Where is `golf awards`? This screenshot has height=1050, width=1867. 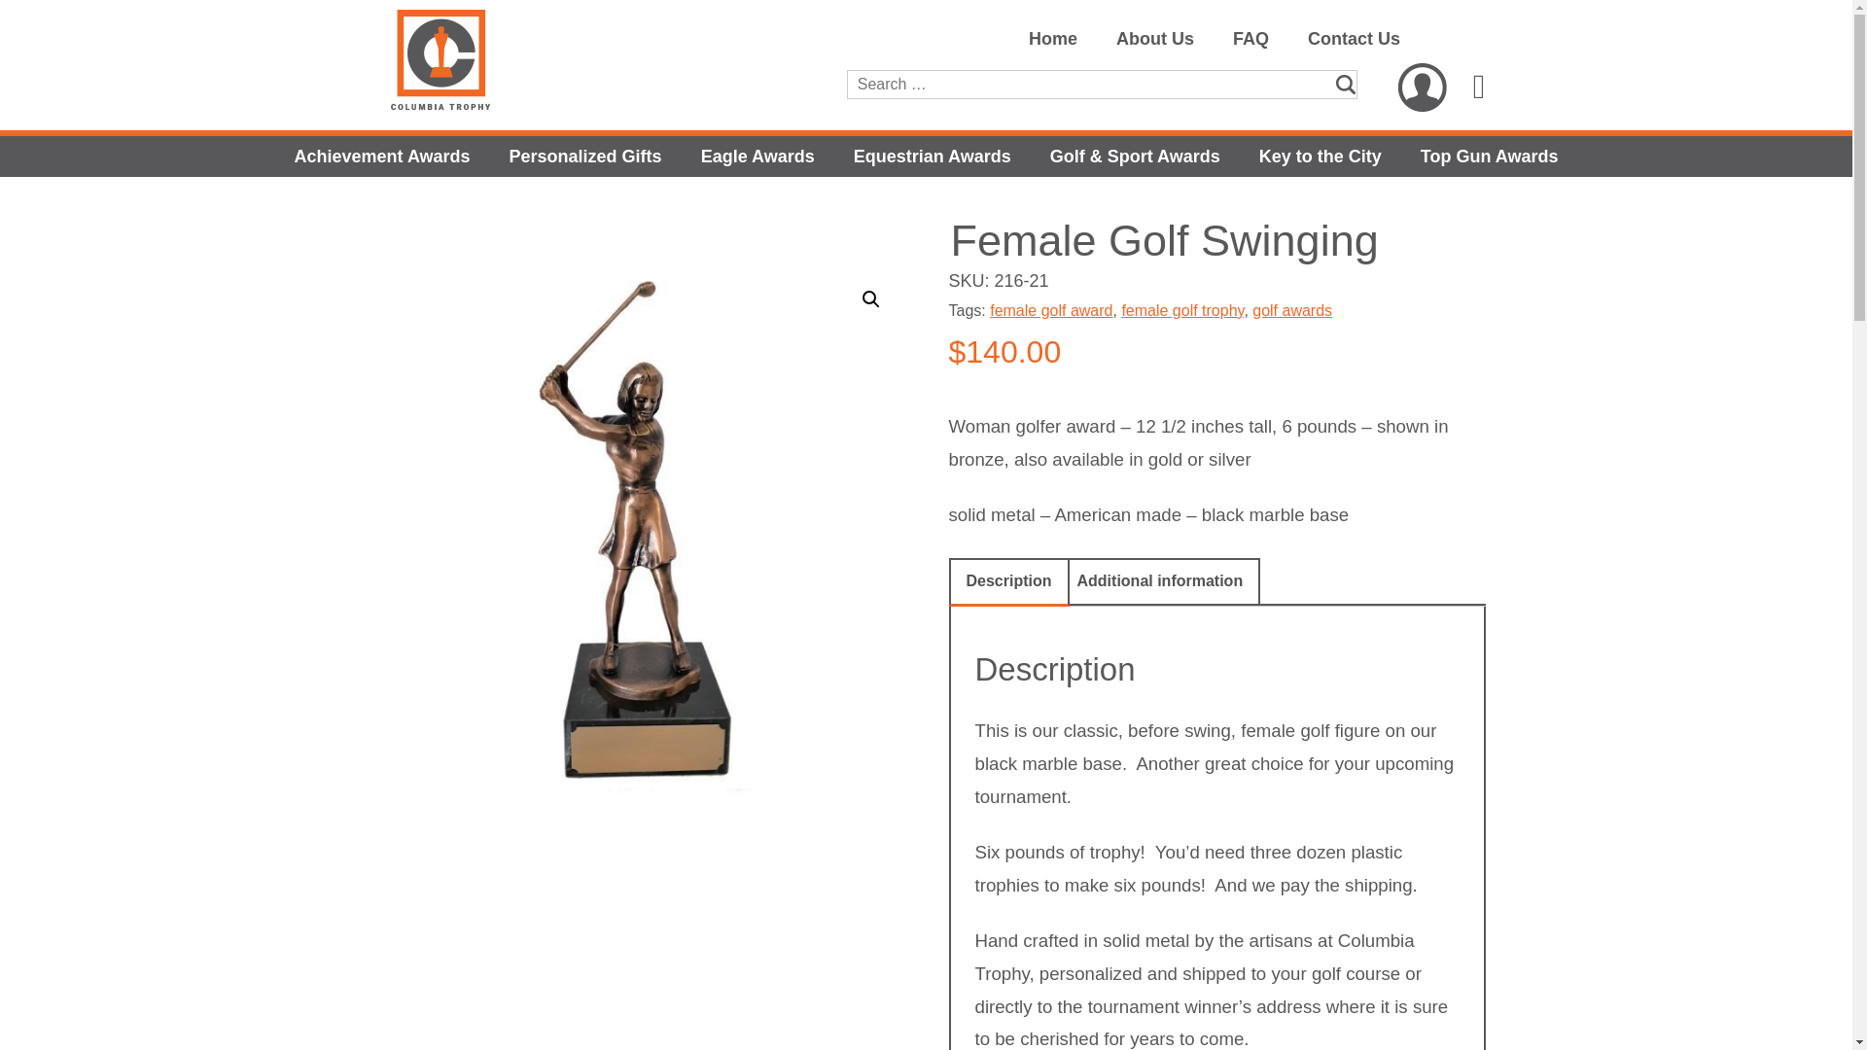
golf awards is located at coordinates (1292, 311).